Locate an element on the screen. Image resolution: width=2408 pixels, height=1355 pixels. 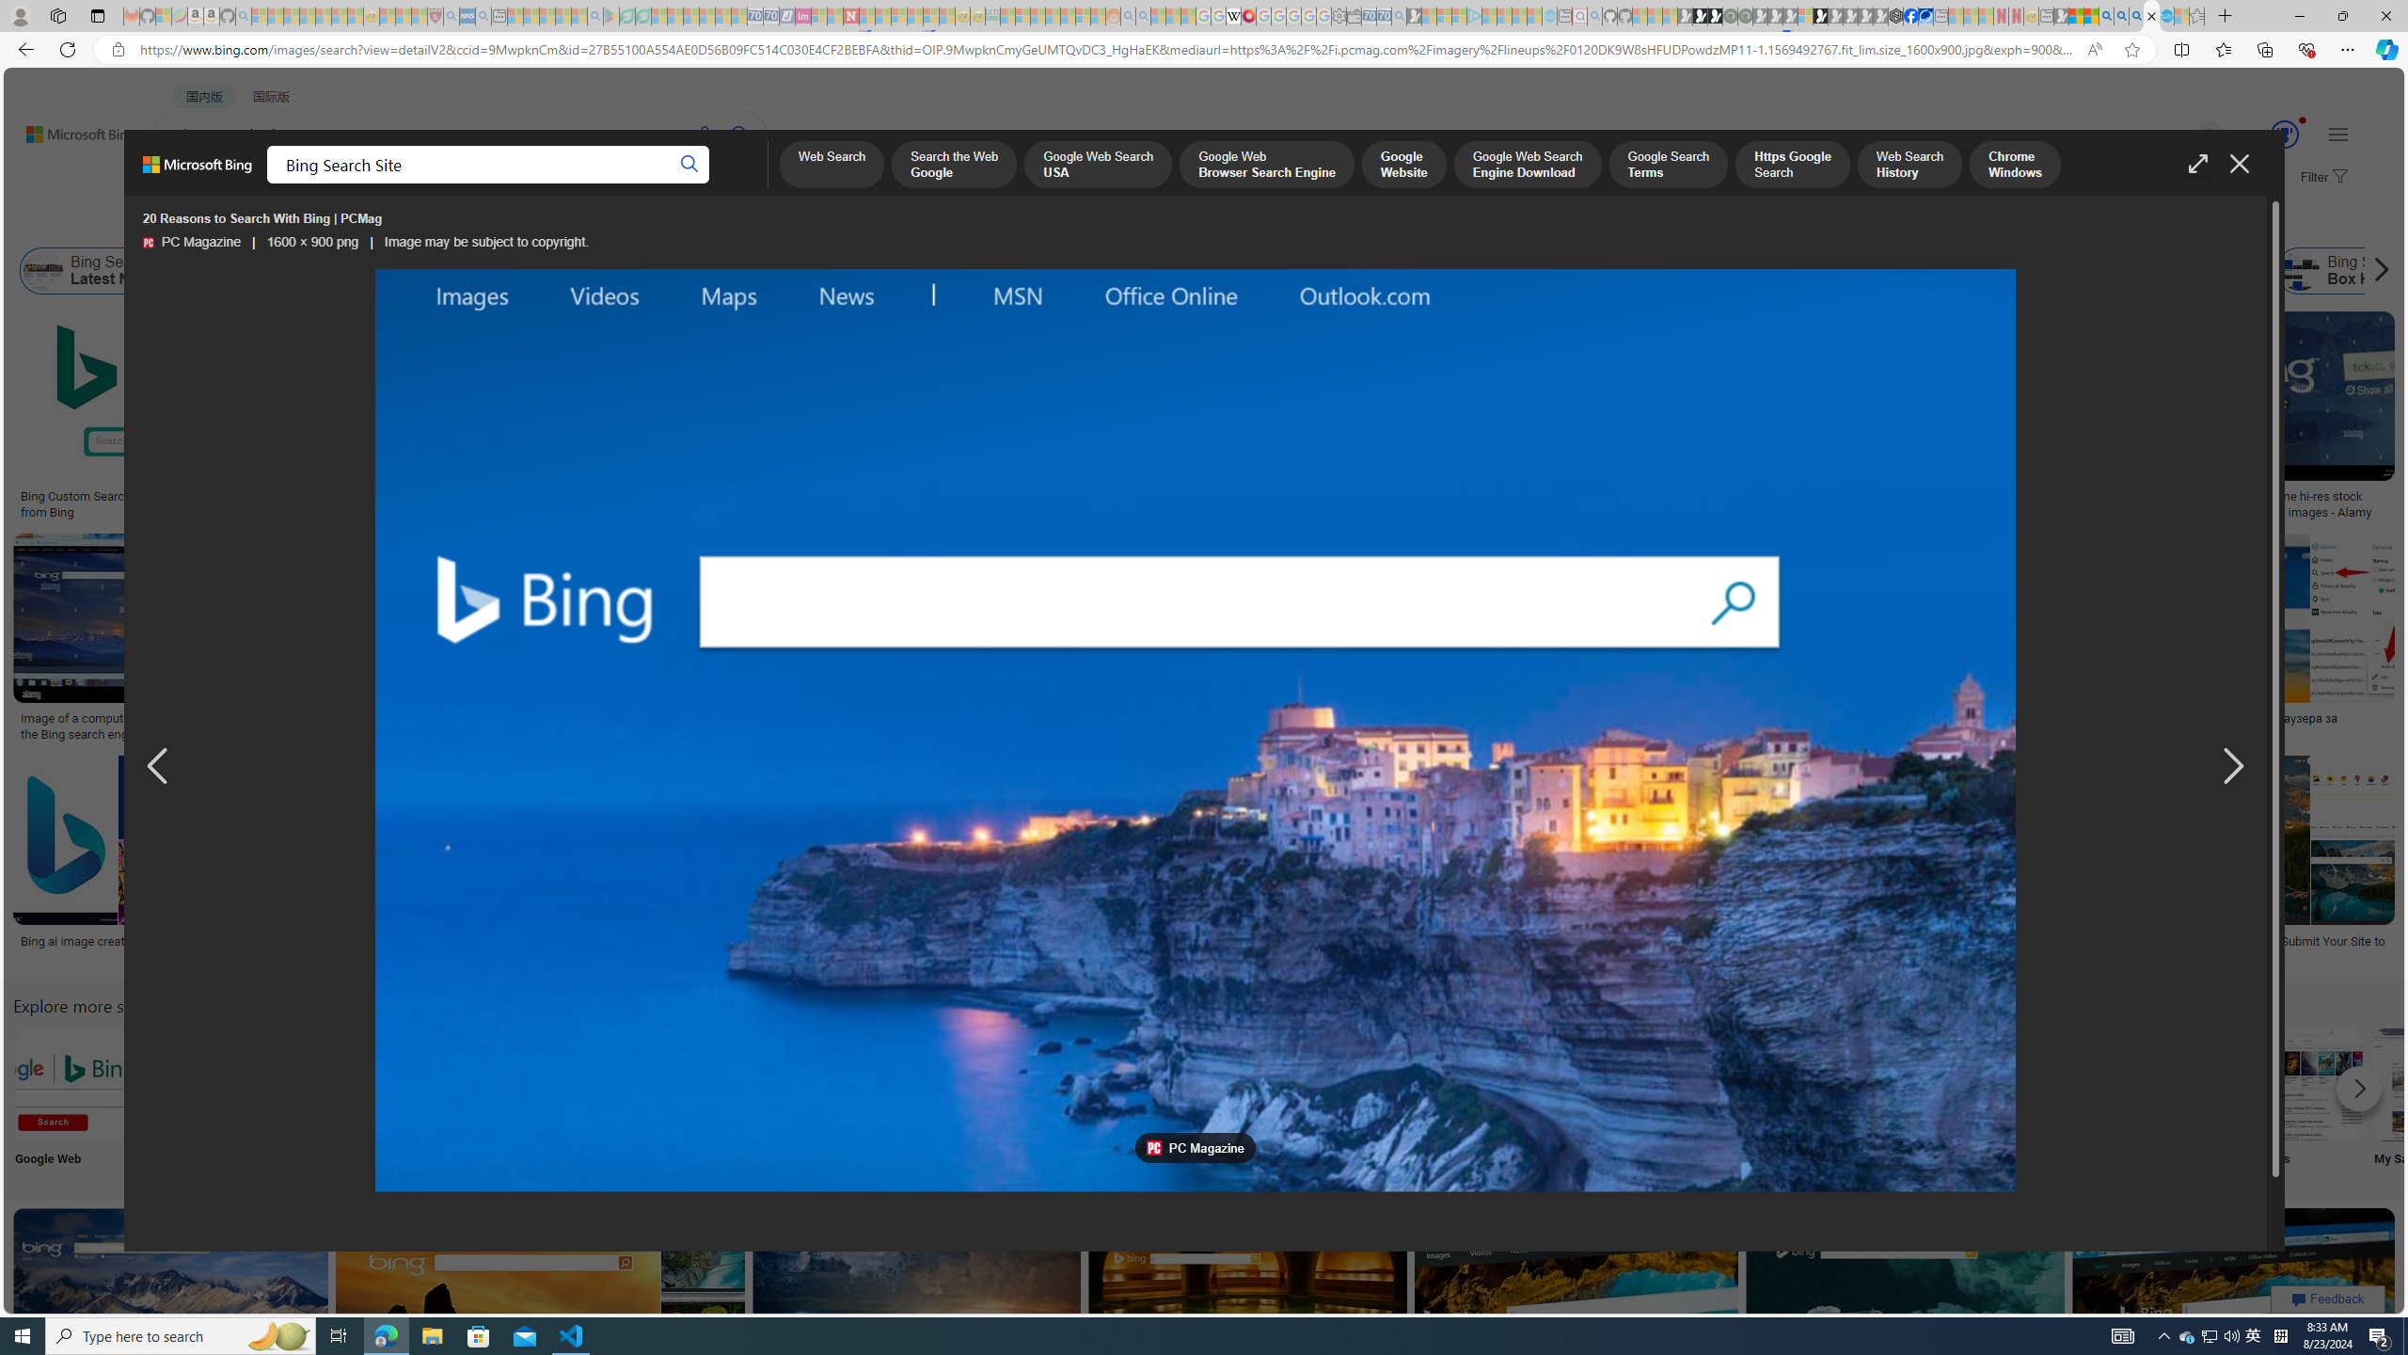
Bing Searches Today is located at coordinates (412, 271).